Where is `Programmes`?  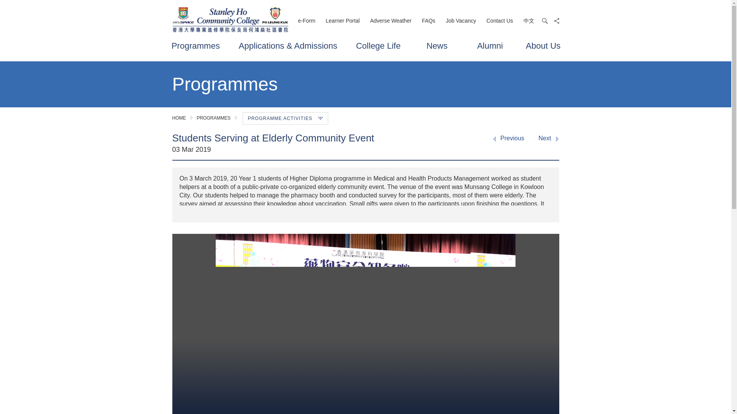 Programmes is located at coordinates (196, 48).